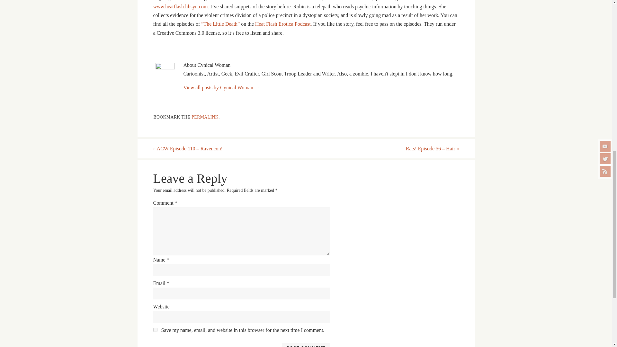 This screenshot has width=617, height=347. I want to click on Heat Flash Erotica Podcast, so click(283, 24).